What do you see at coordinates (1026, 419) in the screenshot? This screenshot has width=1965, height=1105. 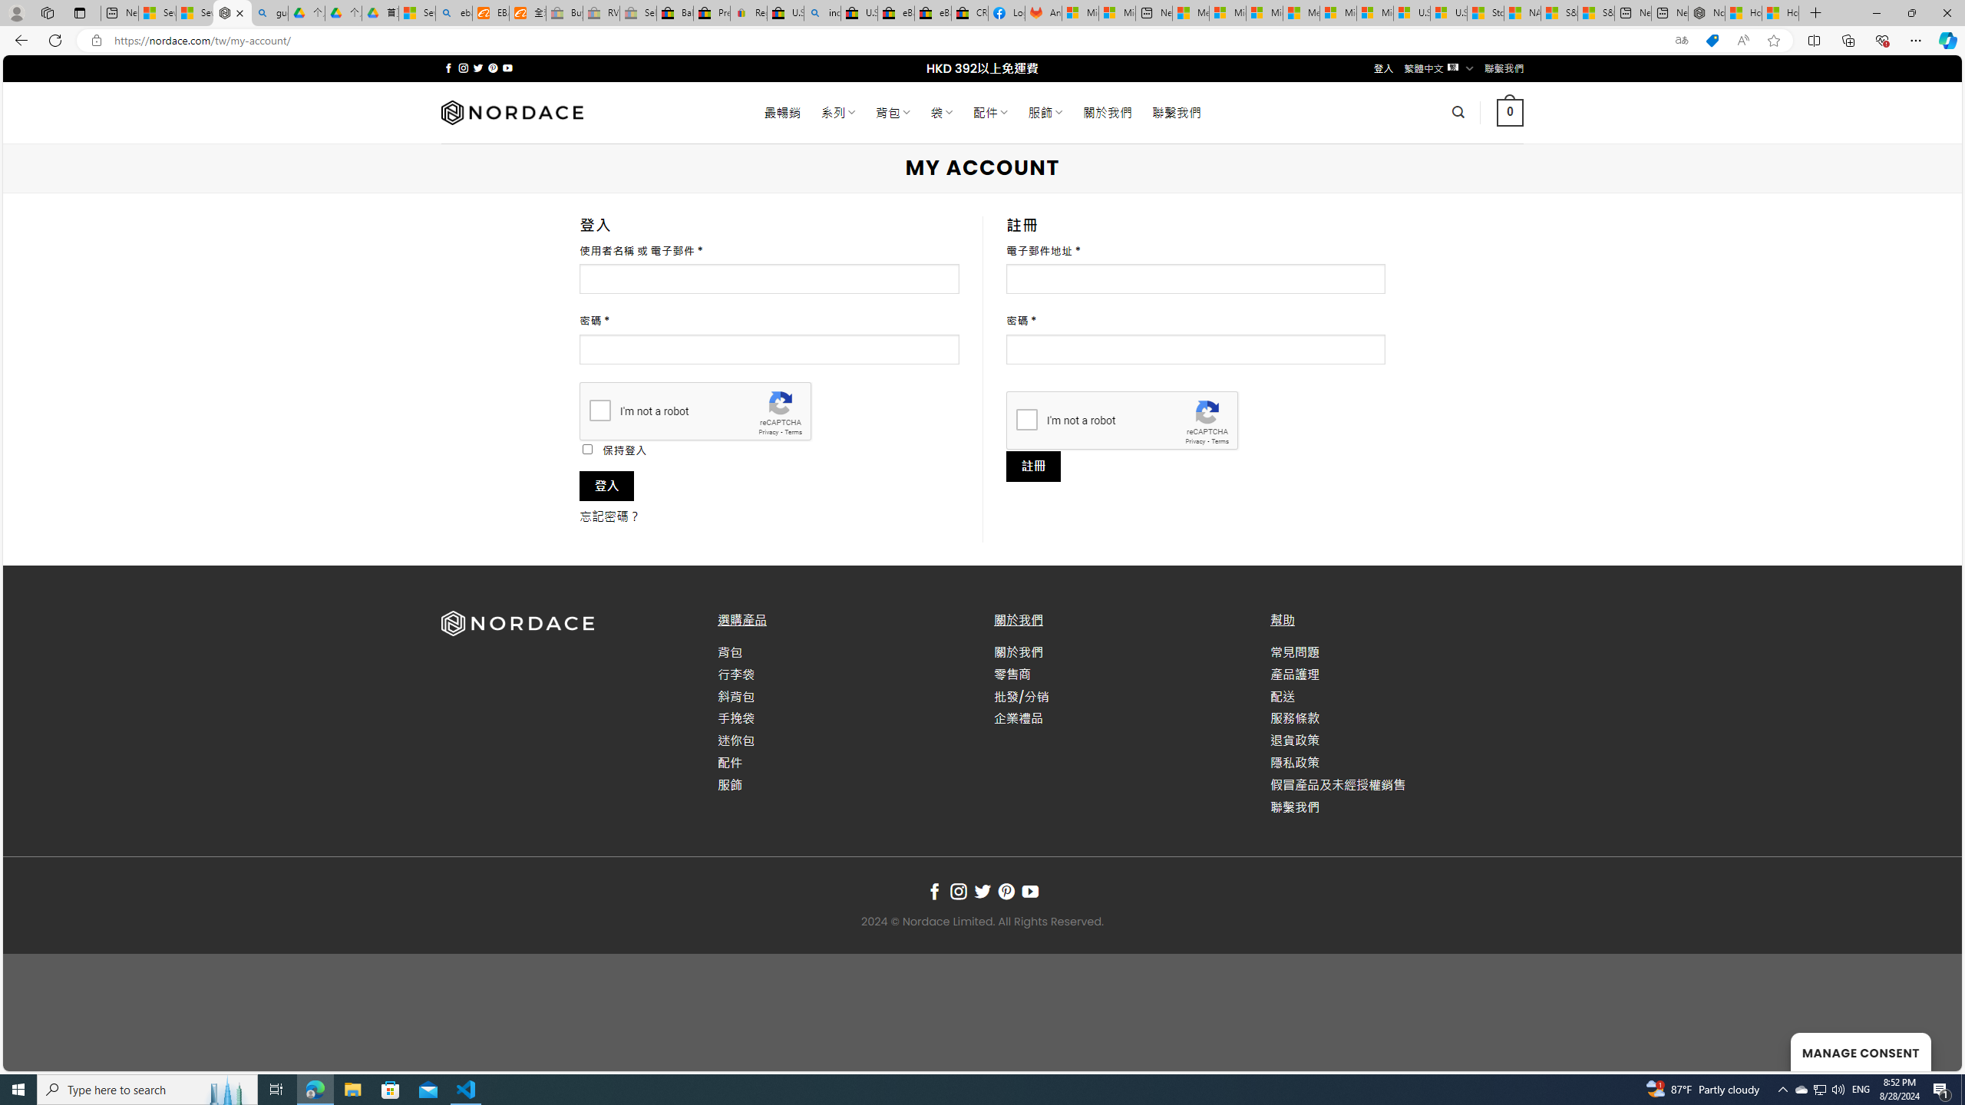 I see `I'm not a robot` at bounding box center [1026, 419].